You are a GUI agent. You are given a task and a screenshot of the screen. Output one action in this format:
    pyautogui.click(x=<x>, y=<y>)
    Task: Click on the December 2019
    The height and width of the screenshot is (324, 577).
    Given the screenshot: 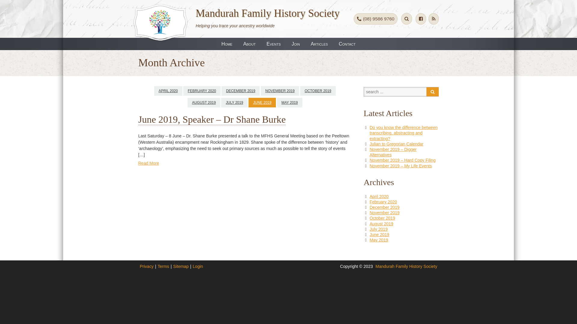 What is the action you would take?
    pyautogui.click(x=385, y=207)
    